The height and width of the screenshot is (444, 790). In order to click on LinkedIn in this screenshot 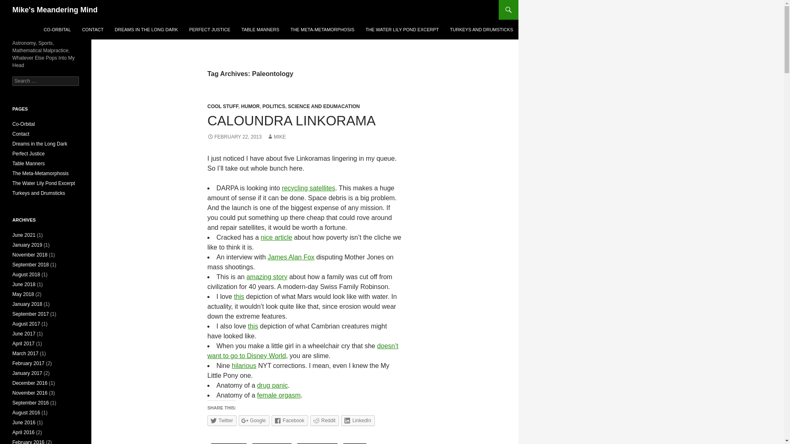, I will do `click(358, 420)`.